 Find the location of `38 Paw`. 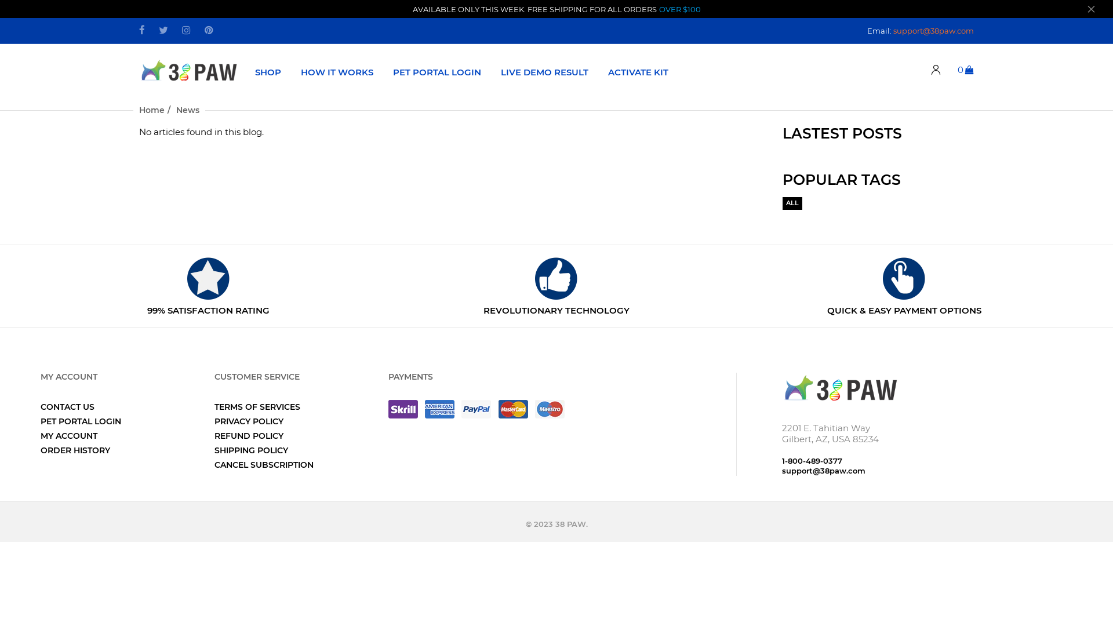

38 Paw is located at coordinates (188, 70).